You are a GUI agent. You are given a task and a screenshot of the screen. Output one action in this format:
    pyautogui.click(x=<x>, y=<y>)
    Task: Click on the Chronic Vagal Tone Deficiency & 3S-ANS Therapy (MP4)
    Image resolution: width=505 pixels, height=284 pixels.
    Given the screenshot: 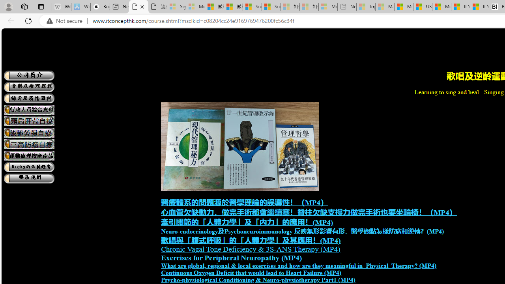 What is the action you would take?
    pyautogui.click(x=251, y=249)
    